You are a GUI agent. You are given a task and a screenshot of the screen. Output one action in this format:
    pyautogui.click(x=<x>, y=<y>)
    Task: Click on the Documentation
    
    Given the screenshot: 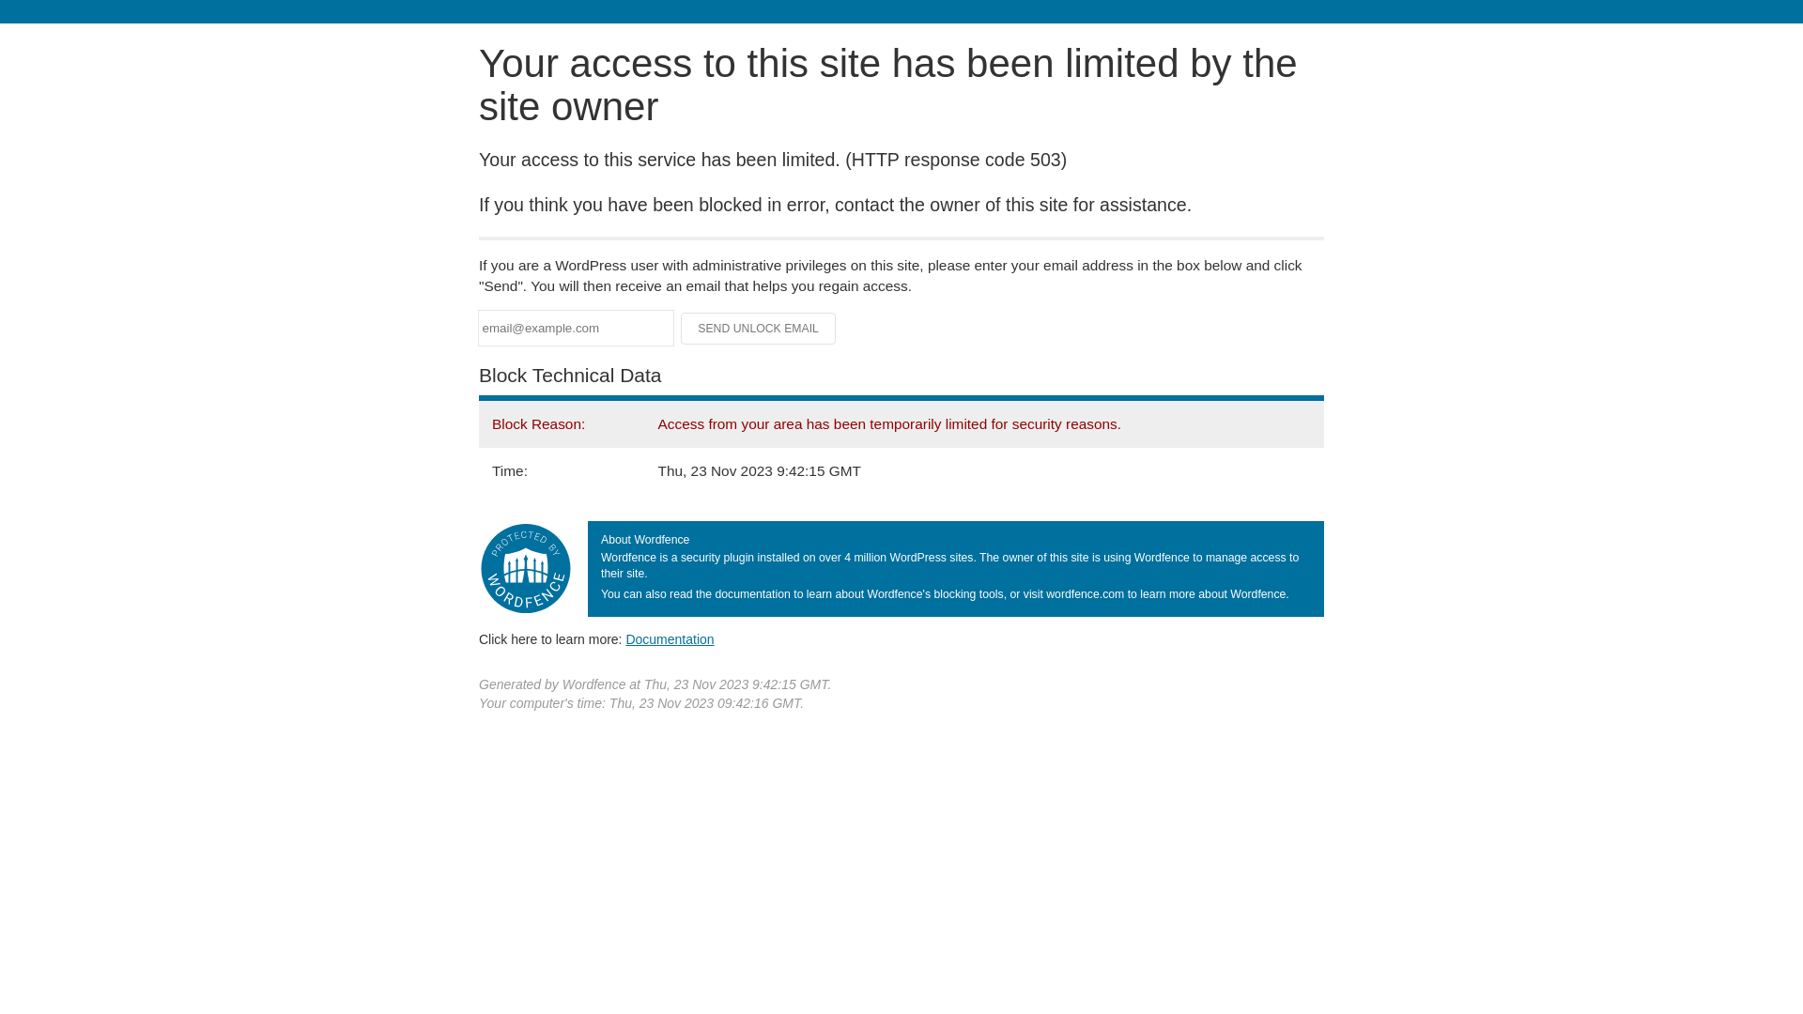 What is the action you would take?
    pyautogui.click(x=670, y=639)
    